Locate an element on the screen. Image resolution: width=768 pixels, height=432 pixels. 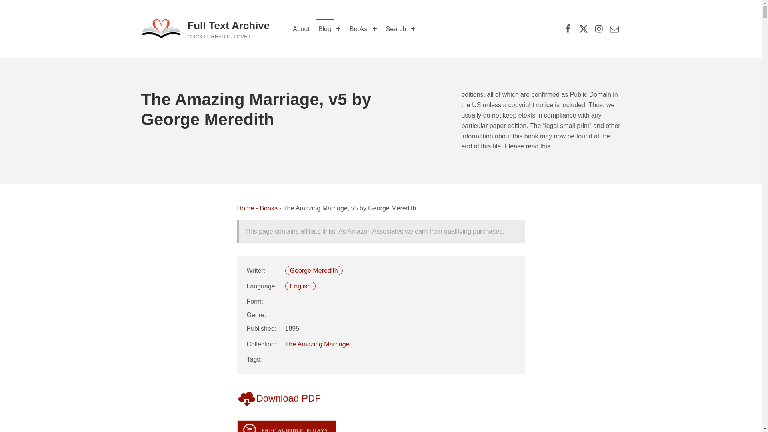
George Meredith is located at coordinates (314, 270).